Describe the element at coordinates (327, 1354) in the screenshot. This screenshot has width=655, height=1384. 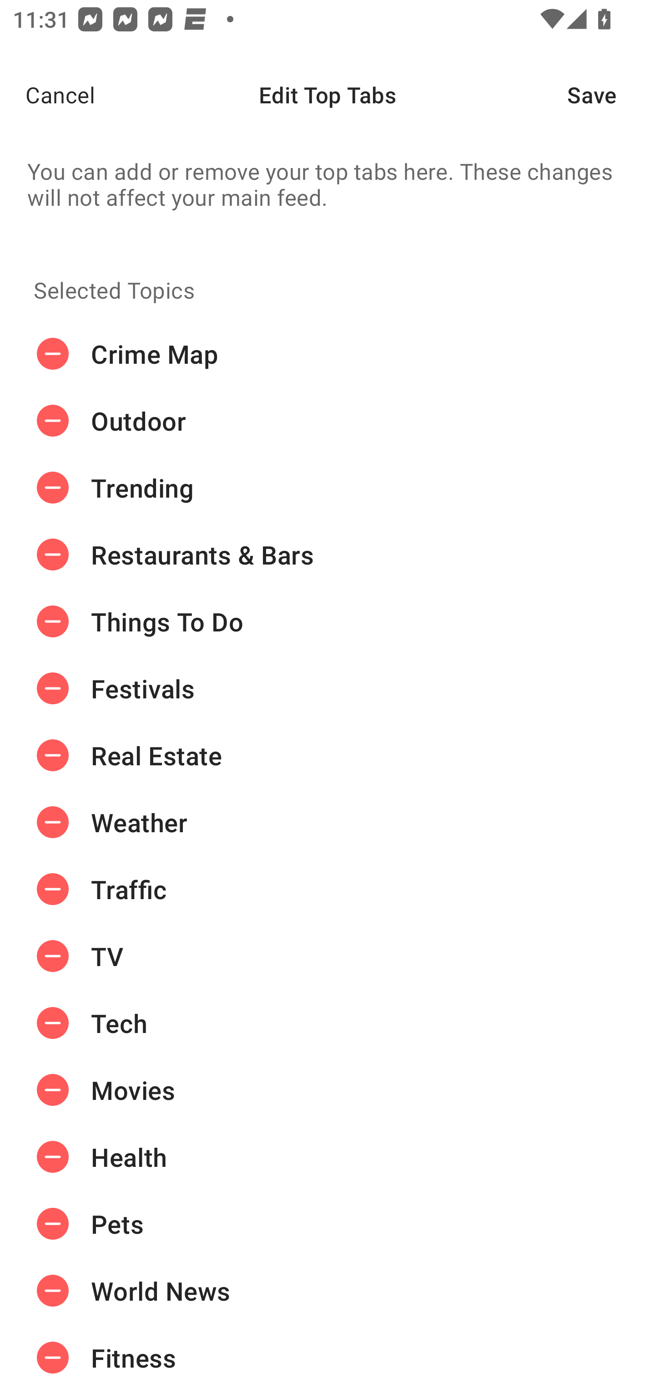
I see `Fitness` at that location.